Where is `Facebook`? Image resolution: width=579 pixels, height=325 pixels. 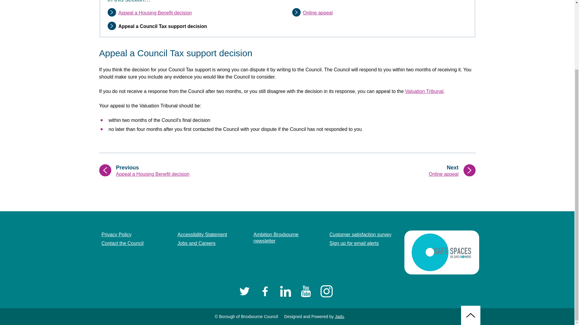 Facebook is located at coordinates (388, 171).